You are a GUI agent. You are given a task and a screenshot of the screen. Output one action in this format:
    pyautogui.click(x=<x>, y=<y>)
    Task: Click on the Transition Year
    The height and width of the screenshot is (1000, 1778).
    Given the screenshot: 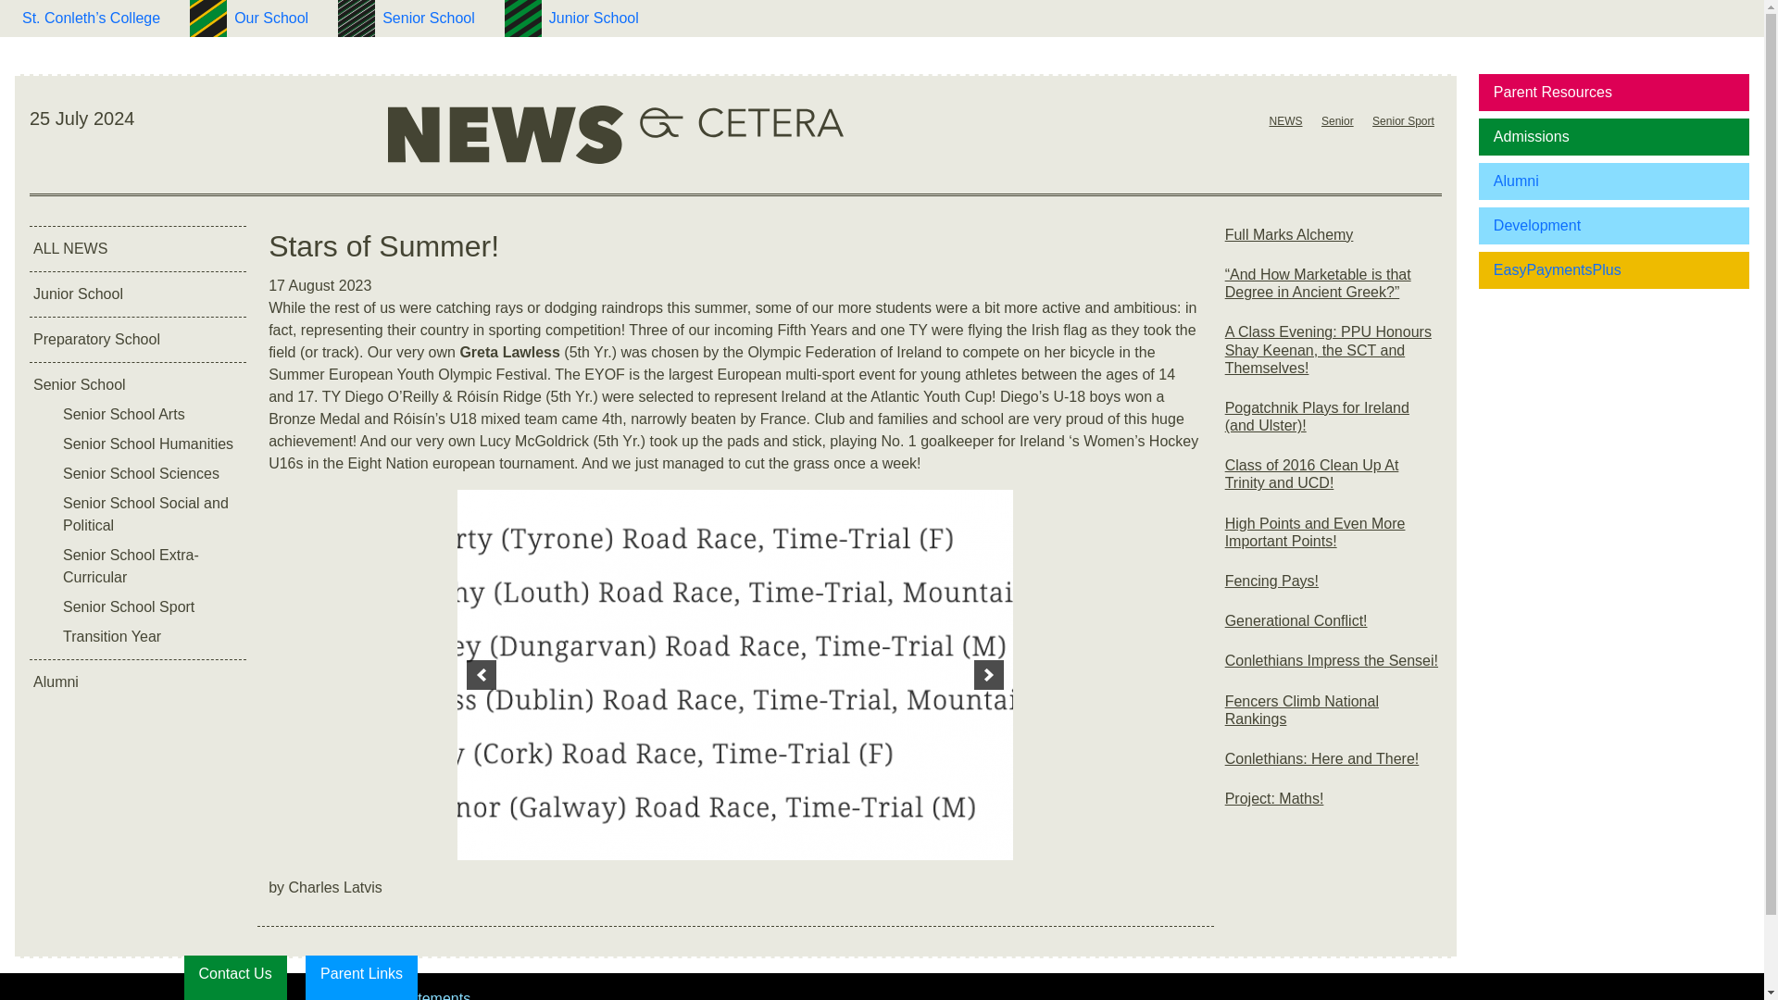 What is the action you would take?
    pyautogui.click(x=152, y=637)
    